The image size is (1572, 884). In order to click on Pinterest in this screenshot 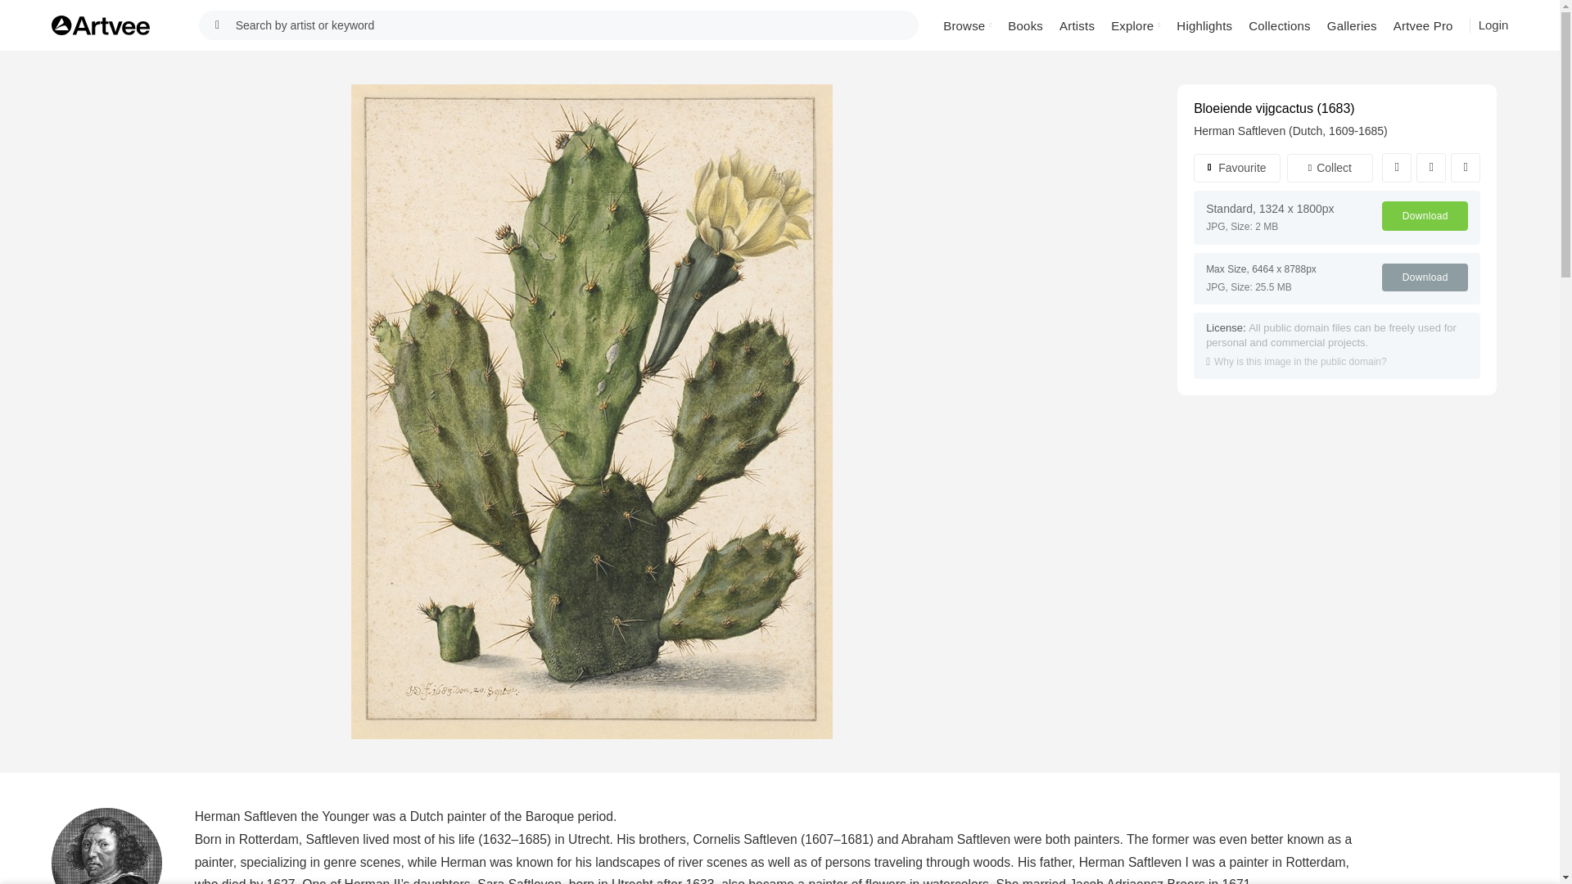, I will do `click(1466, 167)`.